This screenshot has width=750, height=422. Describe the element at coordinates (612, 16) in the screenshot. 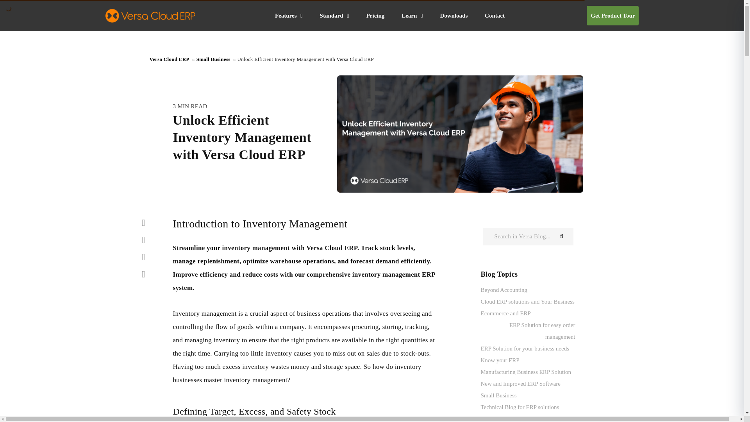

I see `Get Product Tour` at that location.